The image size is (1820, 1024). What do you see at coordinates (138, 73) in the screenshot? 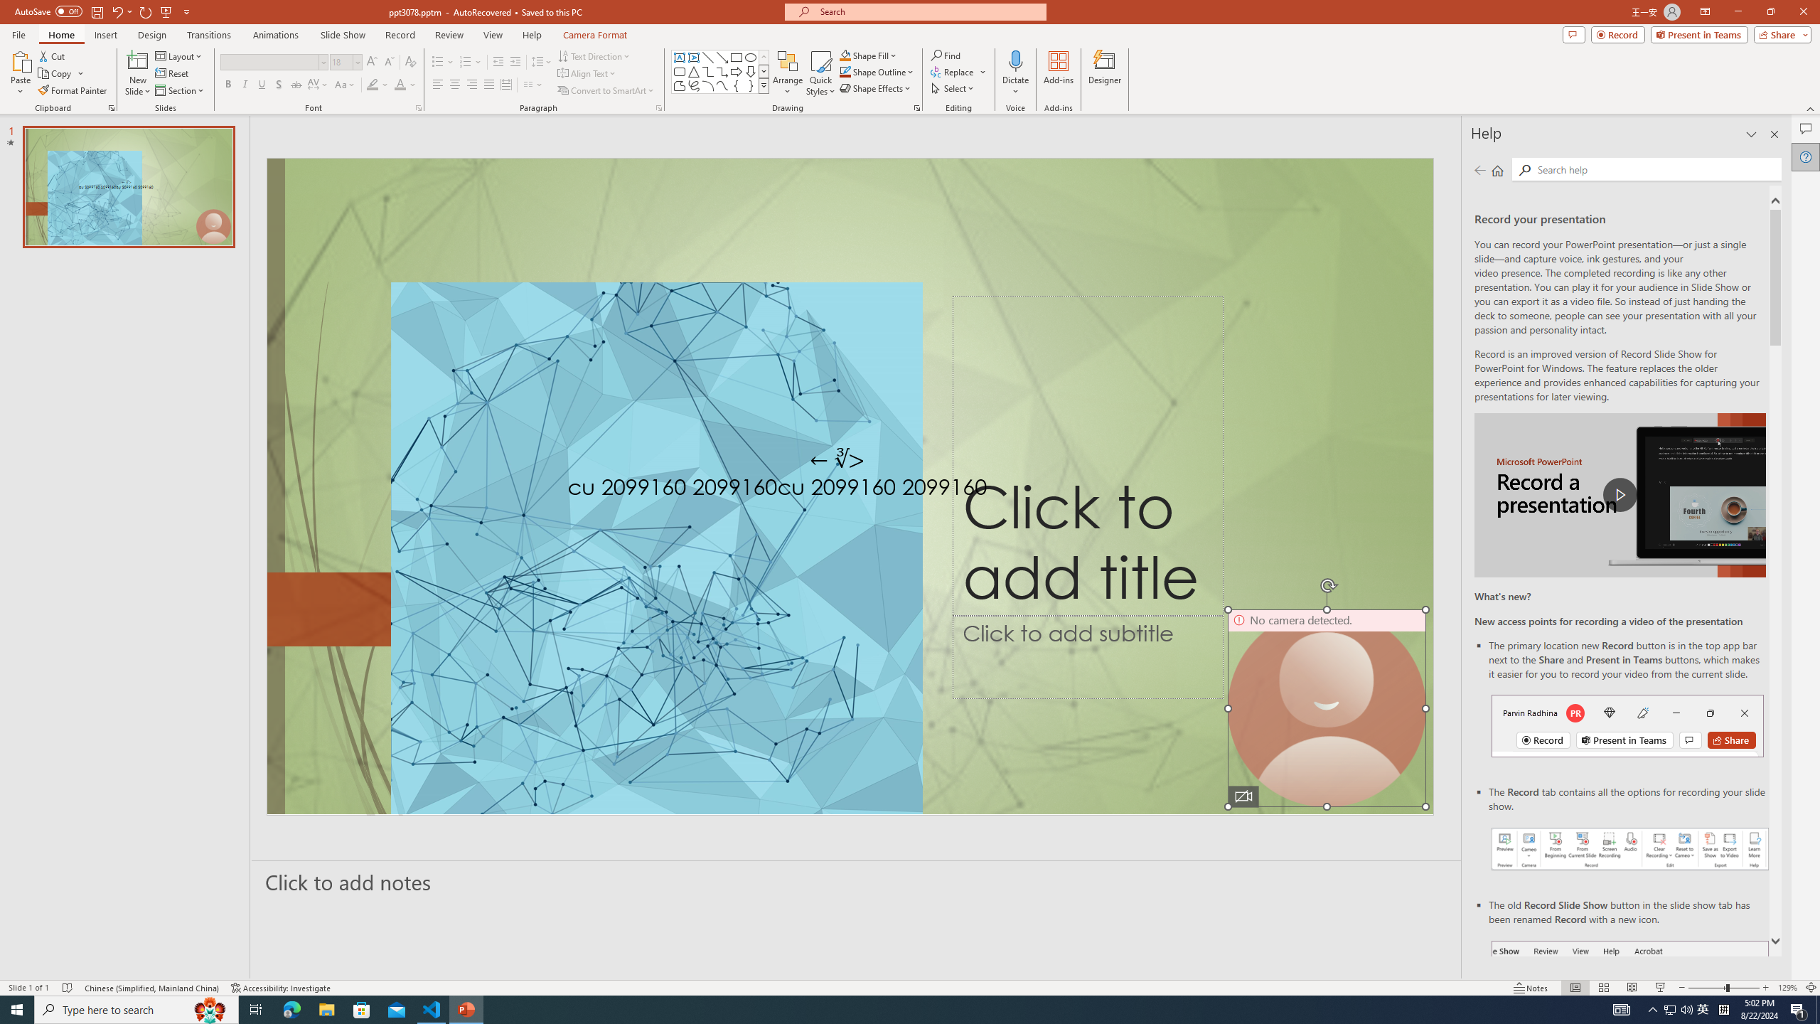
I see `New Slide` at bounding box center [138, 73].